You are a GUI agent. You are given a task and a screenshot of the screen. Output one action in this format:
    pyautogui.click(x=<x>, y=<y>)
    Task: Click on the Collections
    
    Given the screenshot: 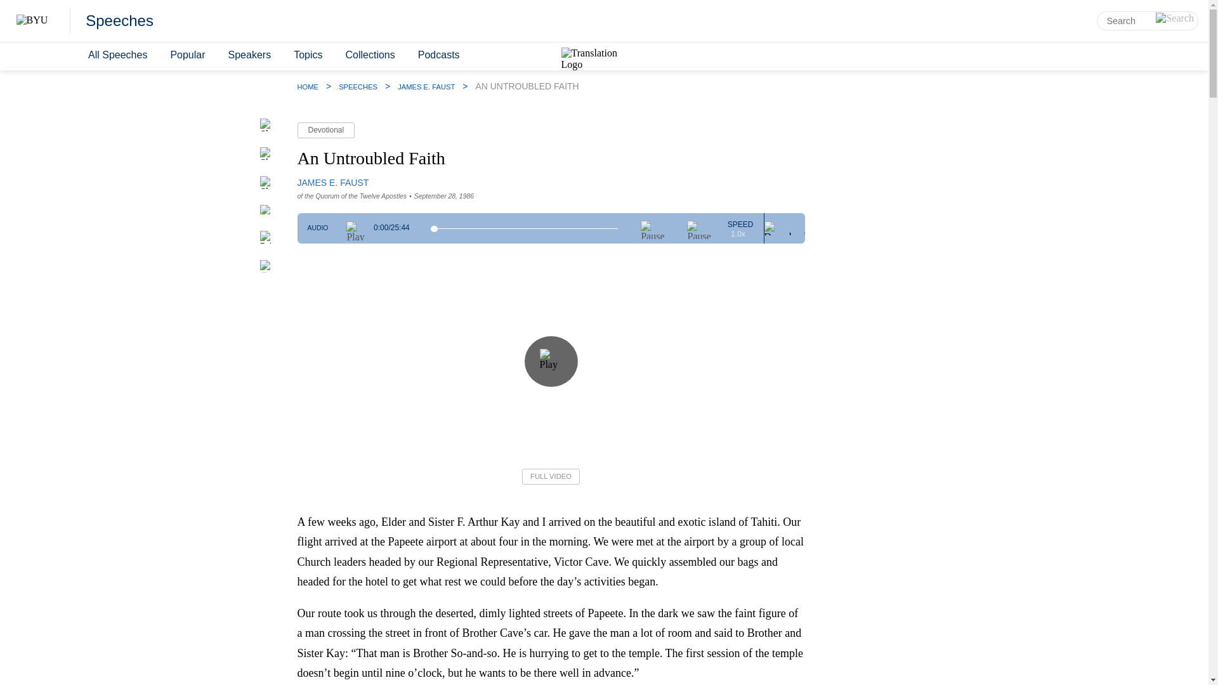 What is the action you would take?
    pyautogui.click(x=369, y=55)
    